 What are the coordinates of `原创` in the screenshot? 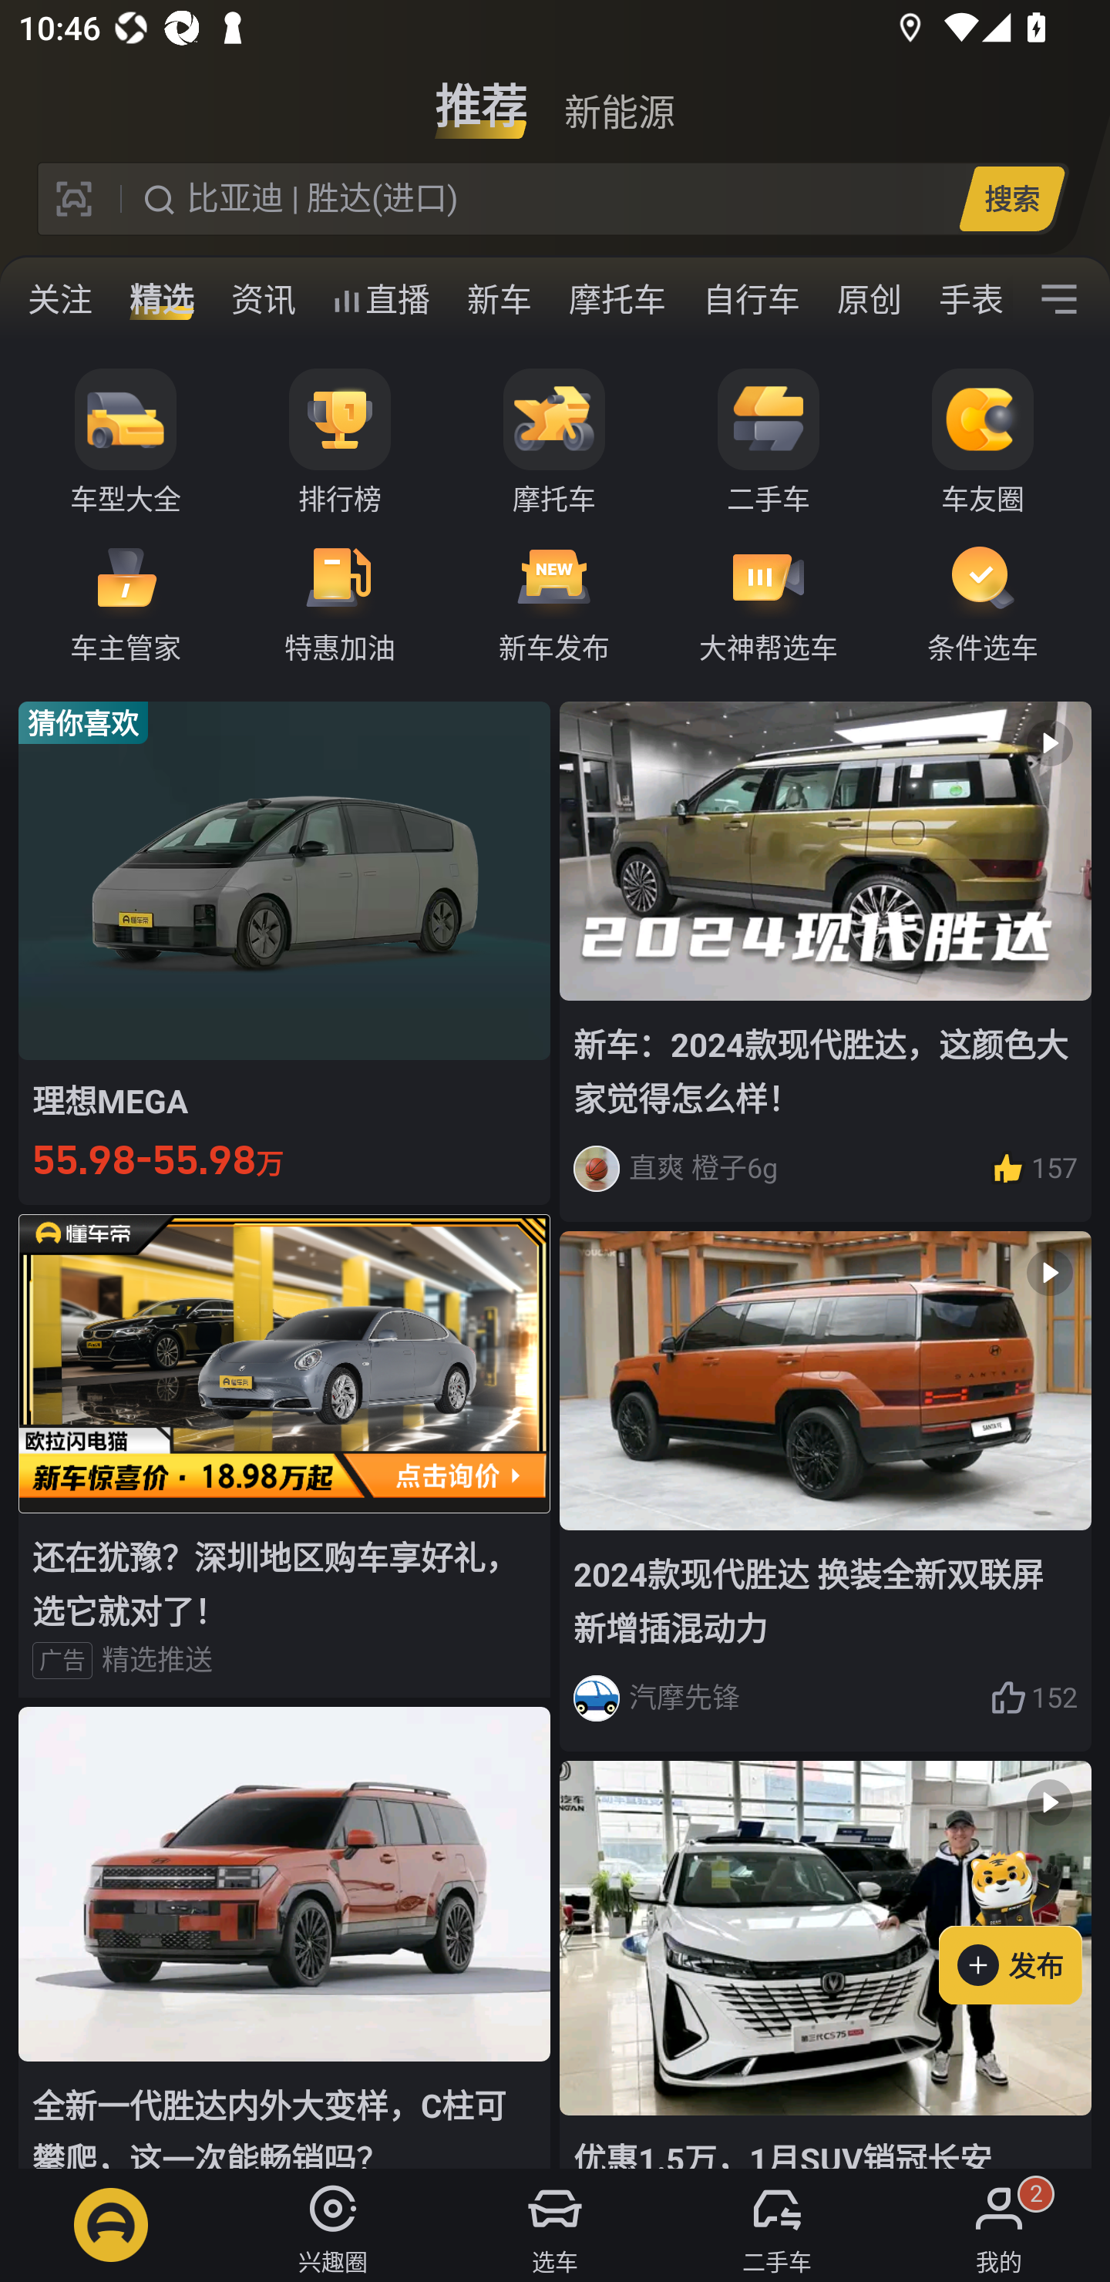 It's located at (869, 299).